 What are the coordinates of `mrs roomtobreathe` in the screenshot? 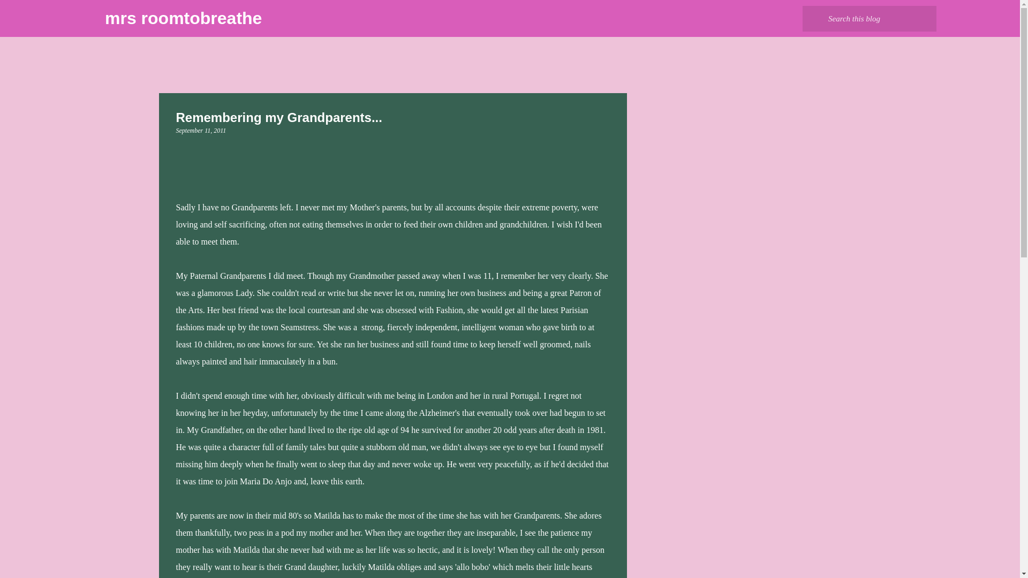 It's located at (183, 18).